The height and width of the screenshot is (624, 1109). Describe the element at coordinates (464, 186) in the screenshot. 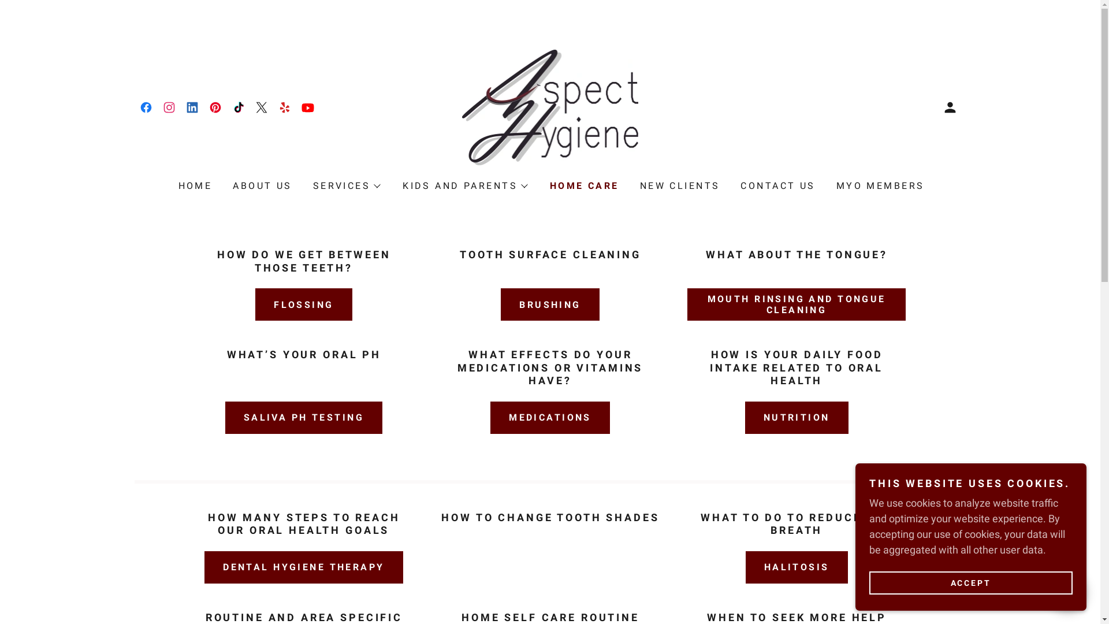

I see `KIDS AND PARENTS` at that location.